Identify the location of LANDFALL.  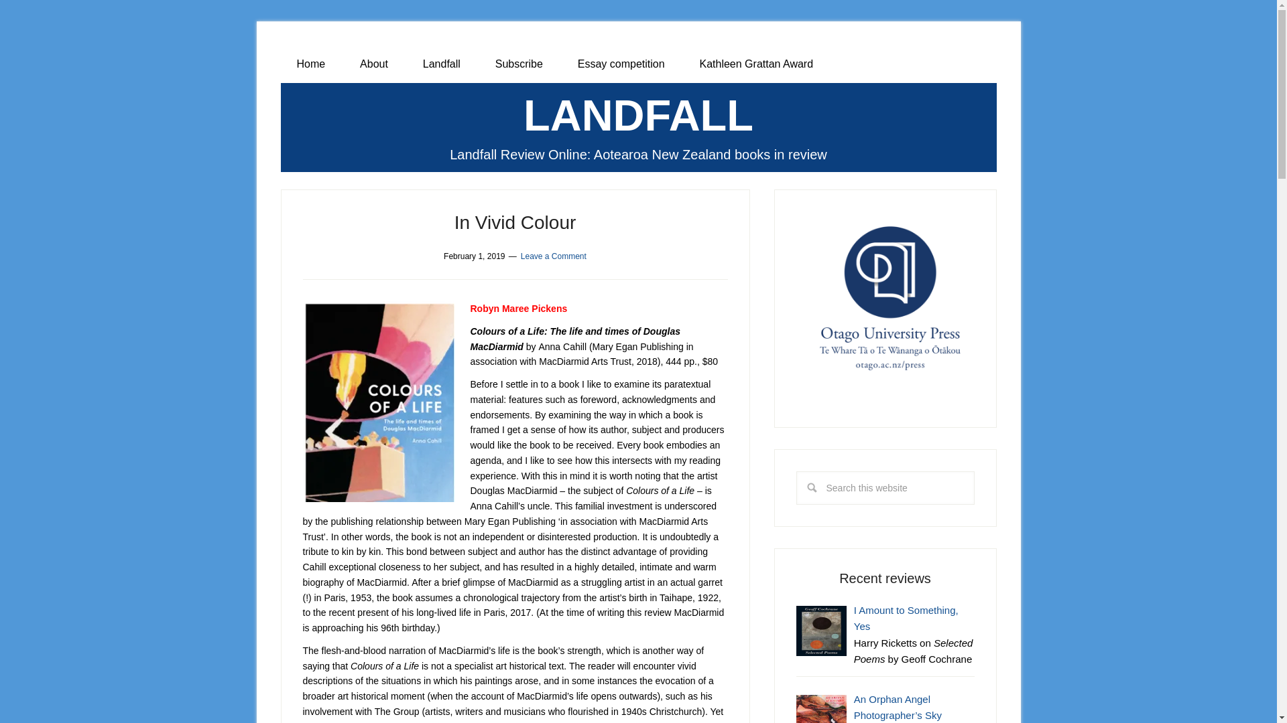
(638, 115).